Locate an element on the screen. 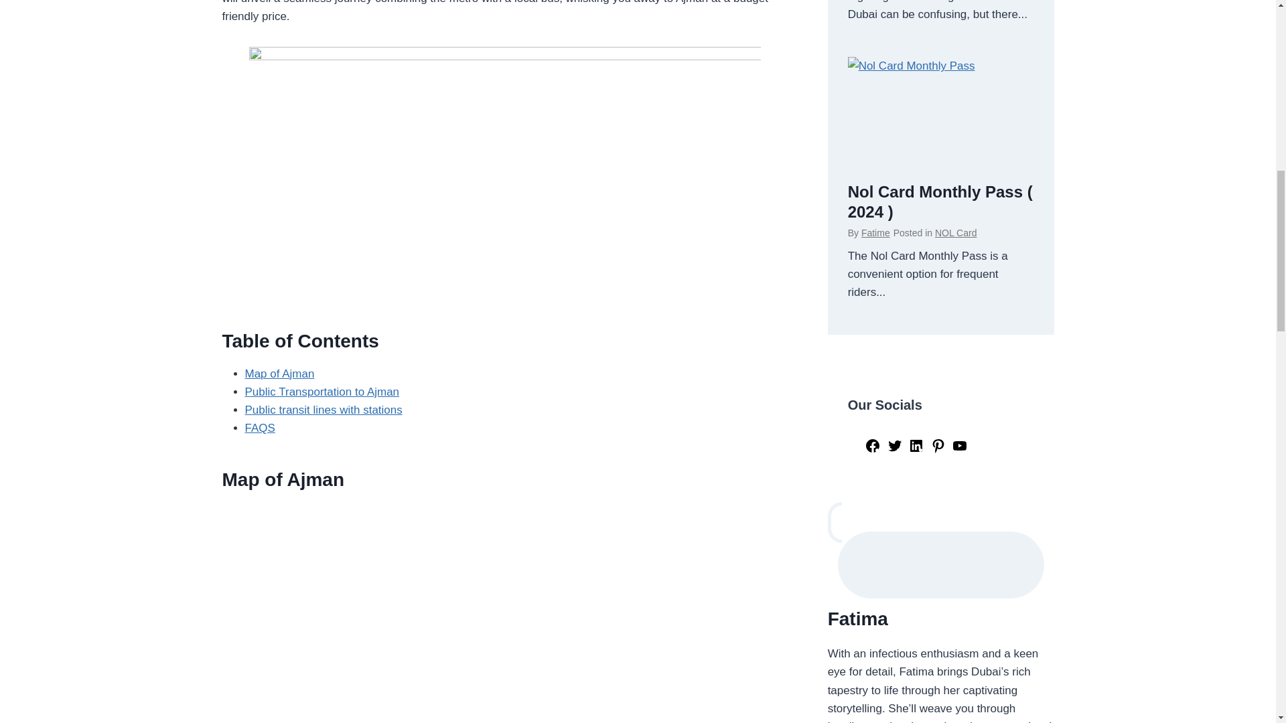 This screenshot has width=1286, height=723. Map of Ajman is located at coordinates (280, 374).